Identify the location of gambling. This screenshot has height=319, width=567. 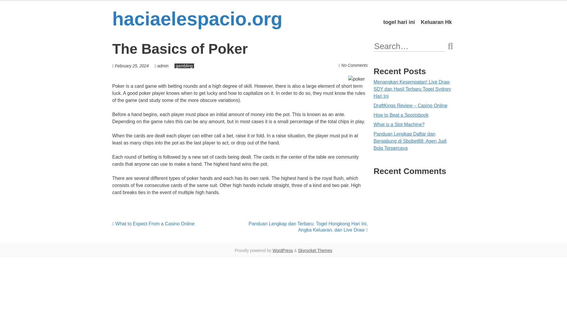
(184, 66).